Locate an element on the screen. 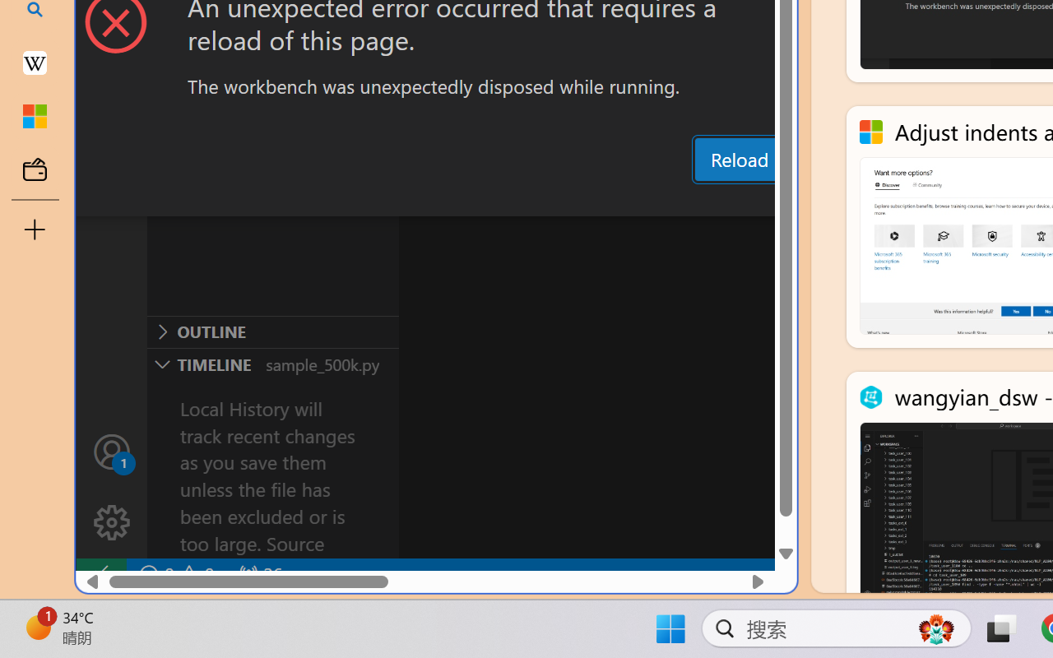  Debug Console (Ctrl+Shift+Y) is located at coordinates (703, 200).